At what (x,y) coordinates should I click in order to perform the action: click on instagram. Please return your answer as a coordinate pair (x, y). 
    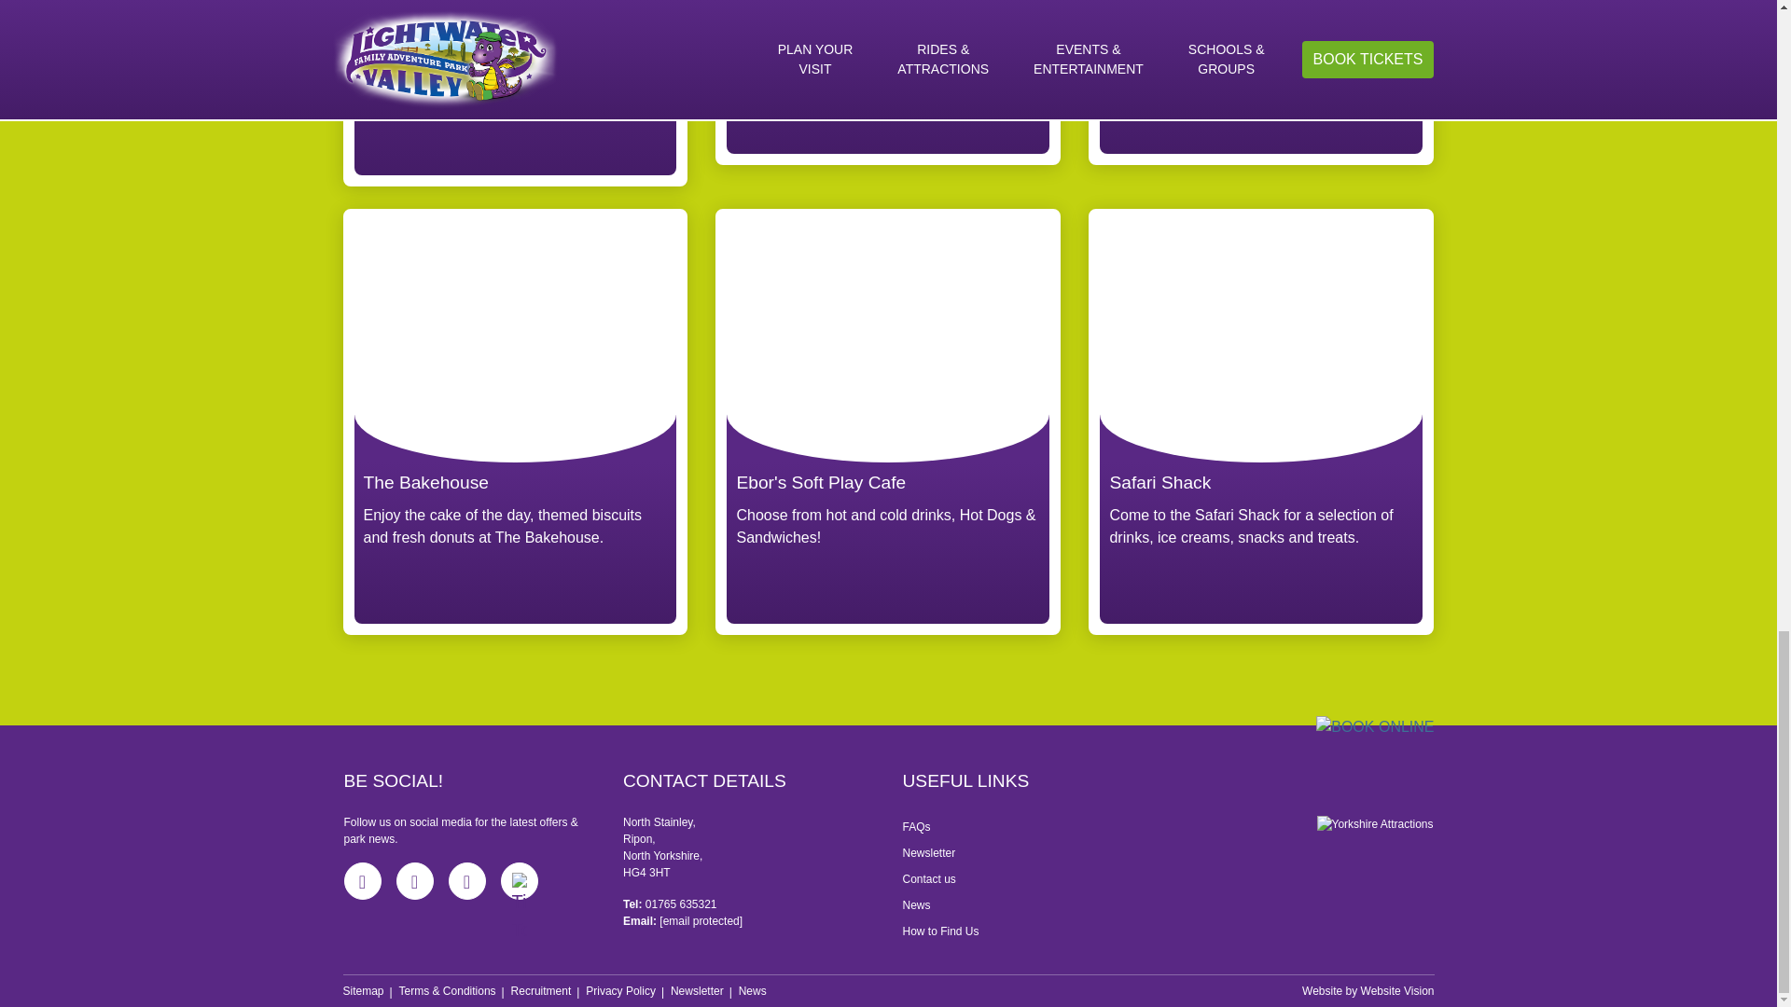
    Looking at the image, I should click on (414, 880).